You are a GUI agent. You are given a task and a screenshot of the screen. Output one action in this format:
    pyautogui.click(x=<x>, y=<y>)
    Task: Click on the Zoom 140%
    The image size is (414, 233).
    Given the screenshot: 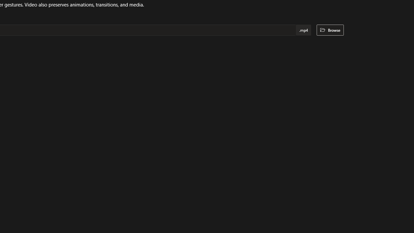 What is the action you would take?
    pyautogui.click(x=399, y=216)
    